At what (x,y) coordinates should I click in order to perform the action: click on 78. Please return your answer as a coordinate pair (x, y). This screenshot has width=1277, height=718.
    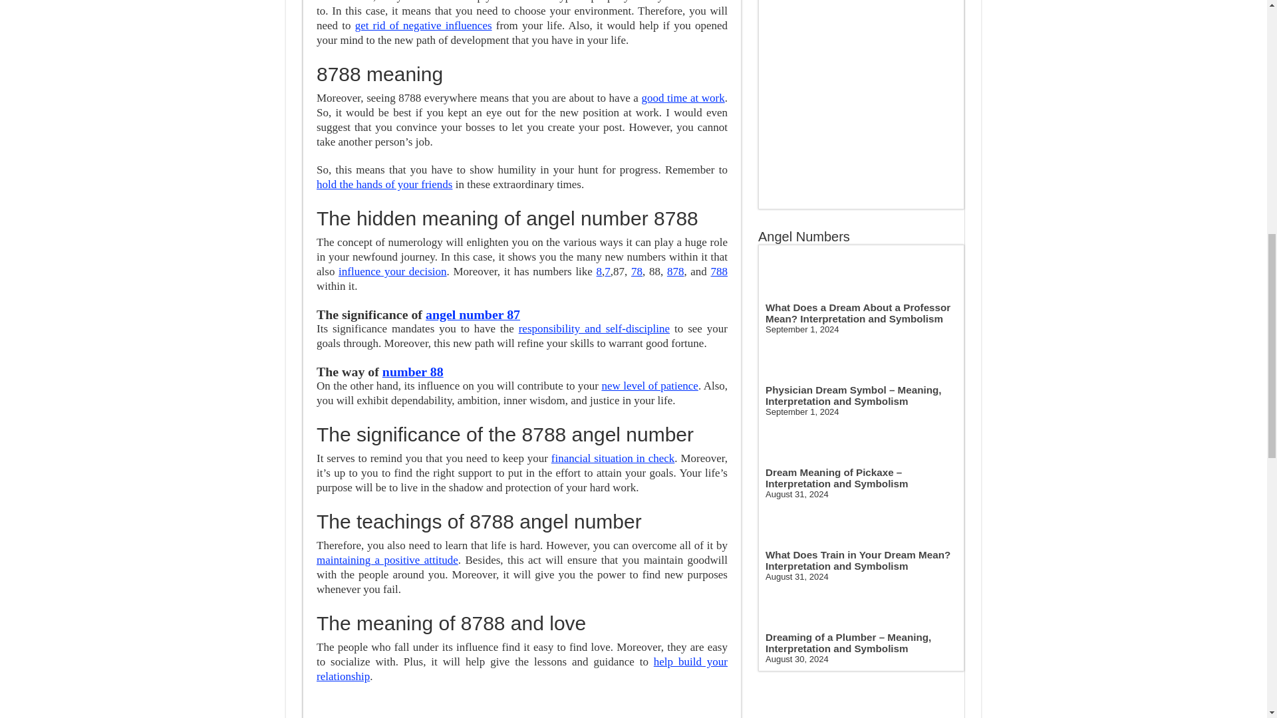
    Looking at the image, I should click on (636, 271).